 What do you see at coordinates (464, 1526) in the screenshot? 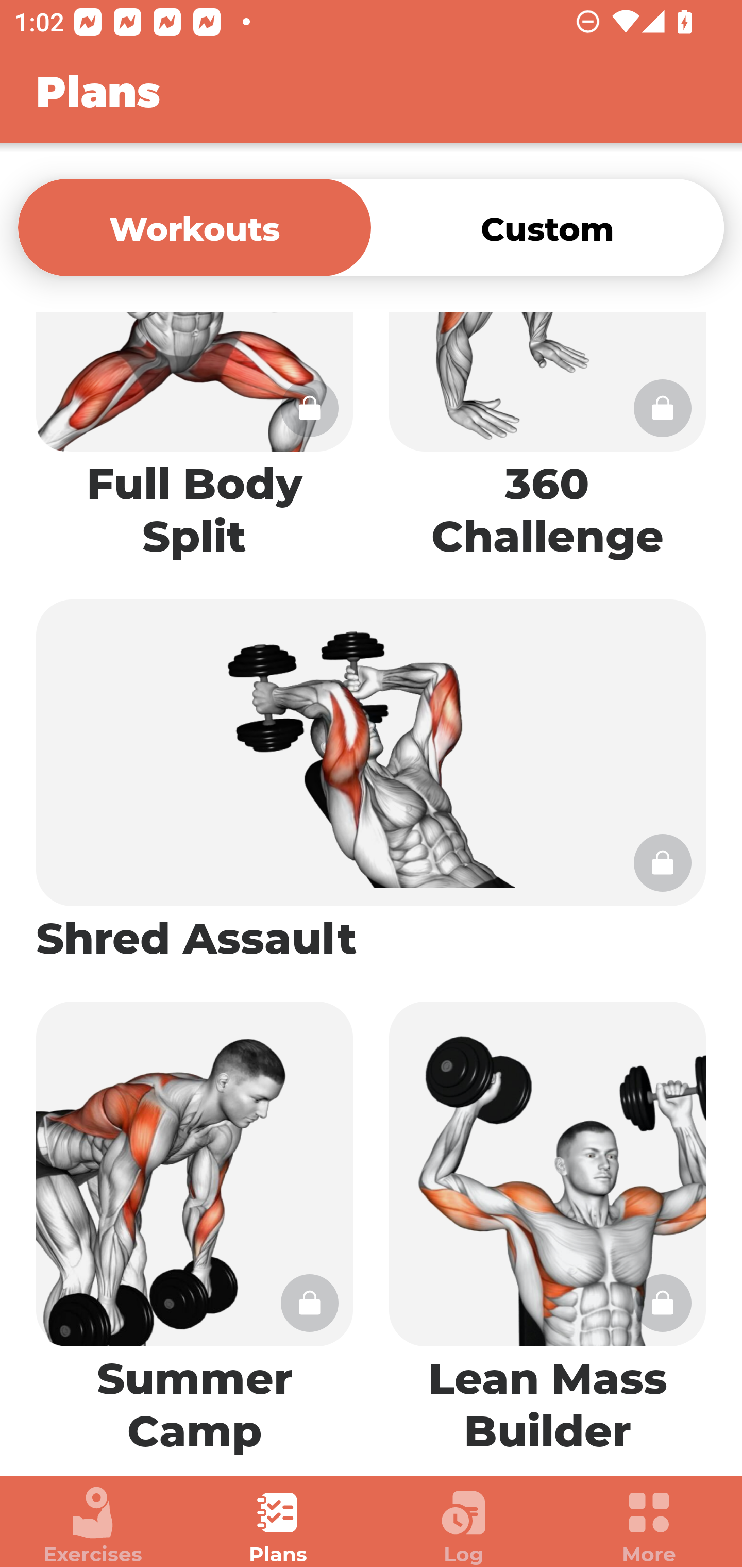
I see `Log` at bounding box center [464, 1526].